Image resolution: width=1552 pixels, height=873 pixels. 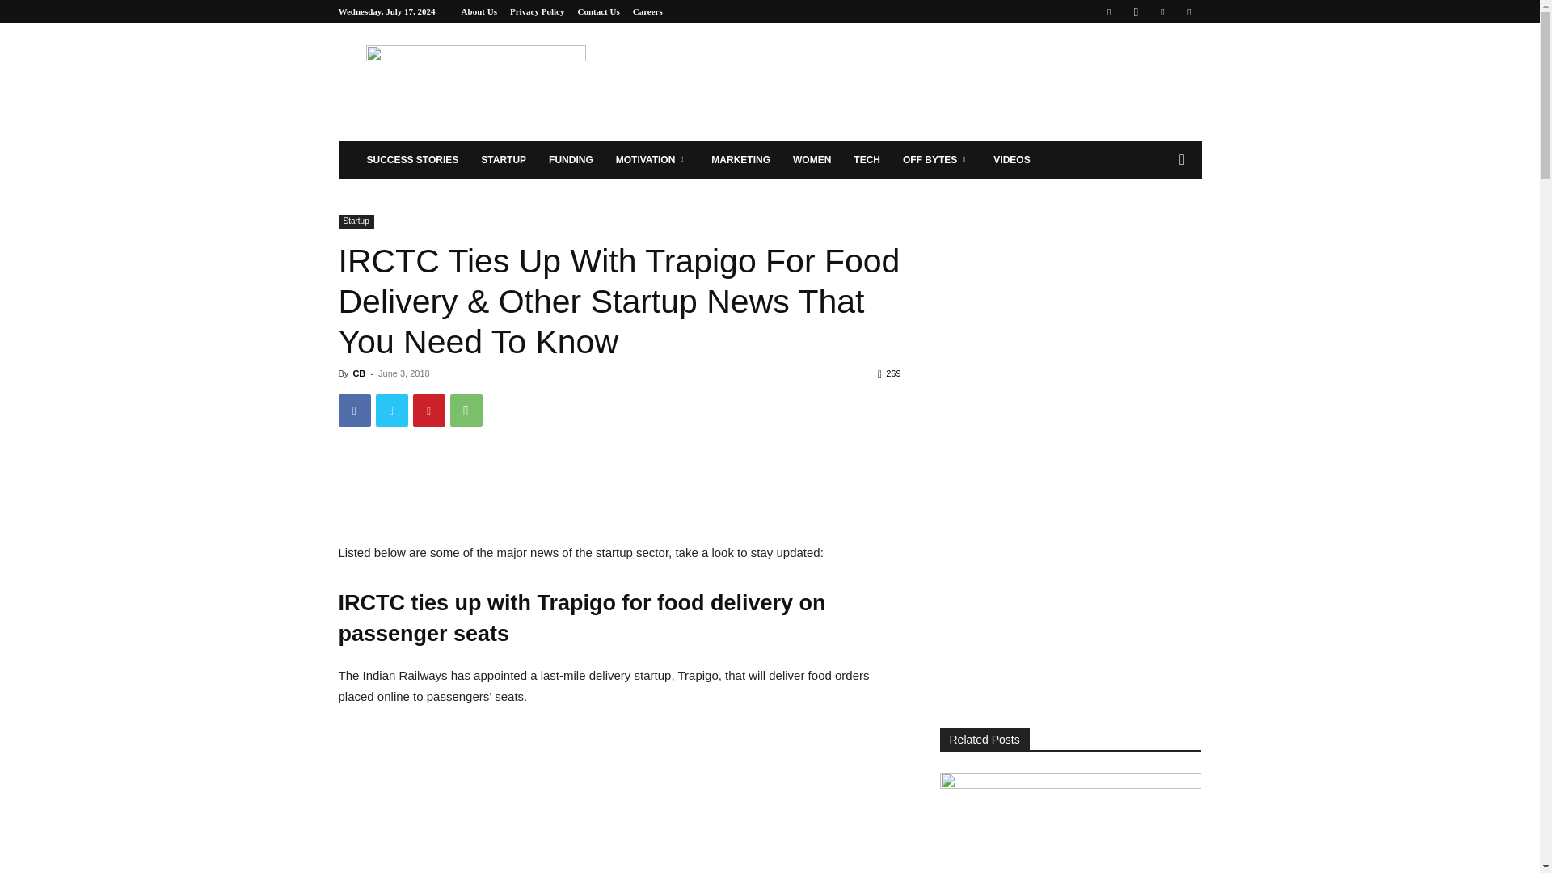 What do you see at coordinates (598, 11) in the screenshot?
I see `Contact Us` at bounding box center [598, 11].